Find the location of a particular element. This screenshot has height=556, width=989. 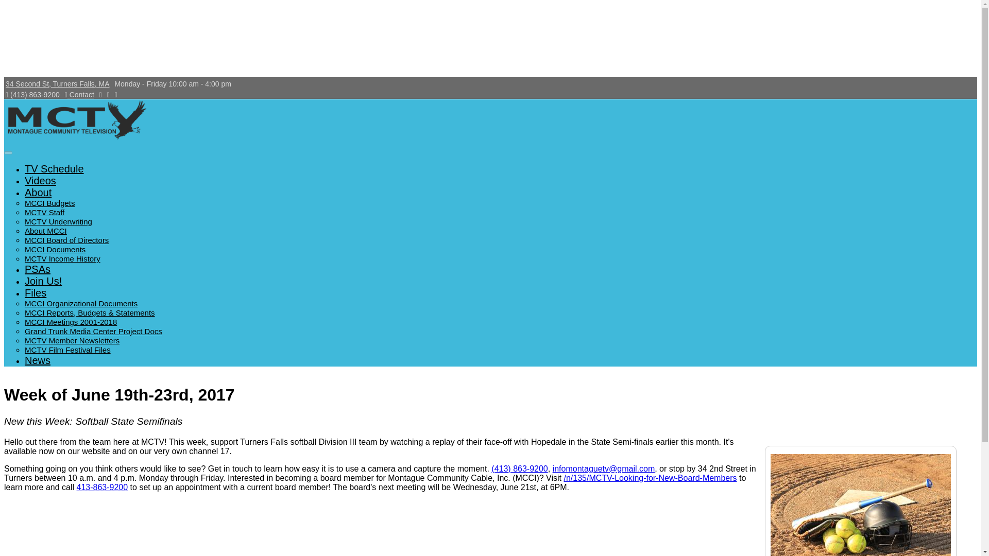

MCTV Underwriting is located at coordinates (58, 221).